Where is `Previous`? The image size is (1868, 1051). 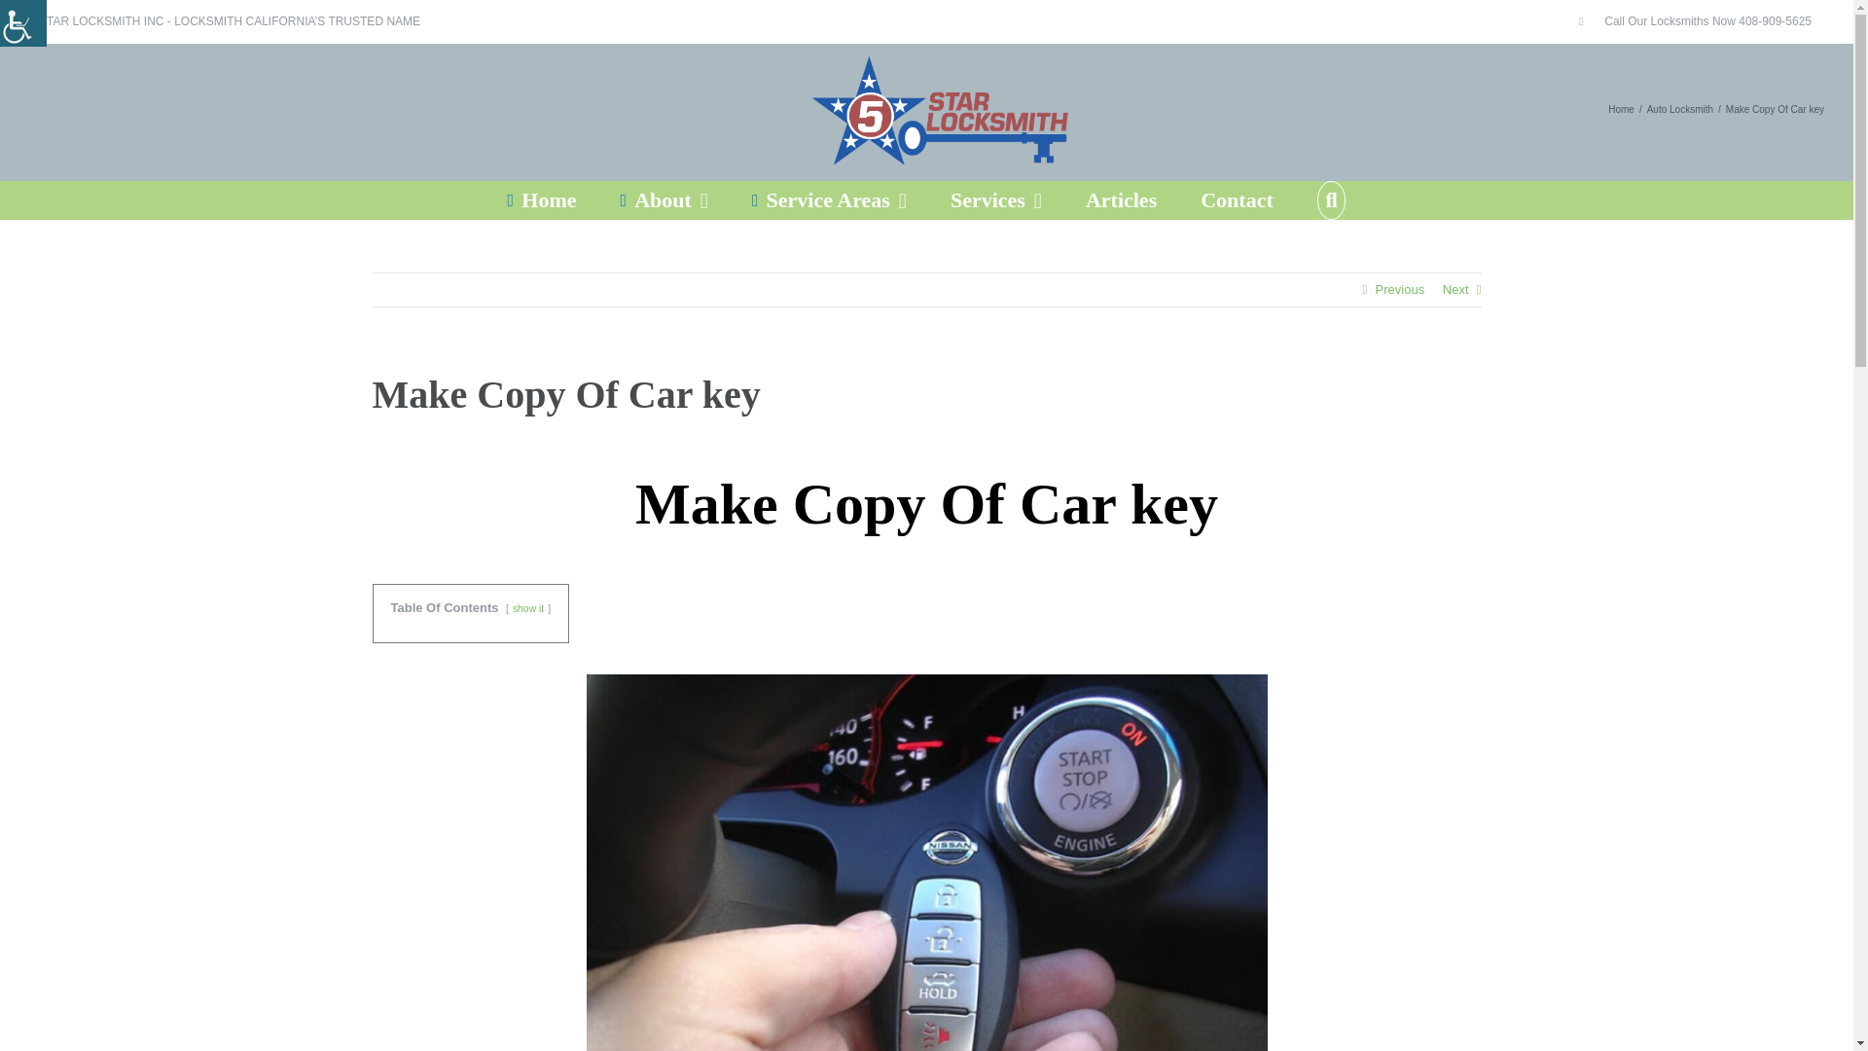
Previous is located at coordinates (1399, 290).